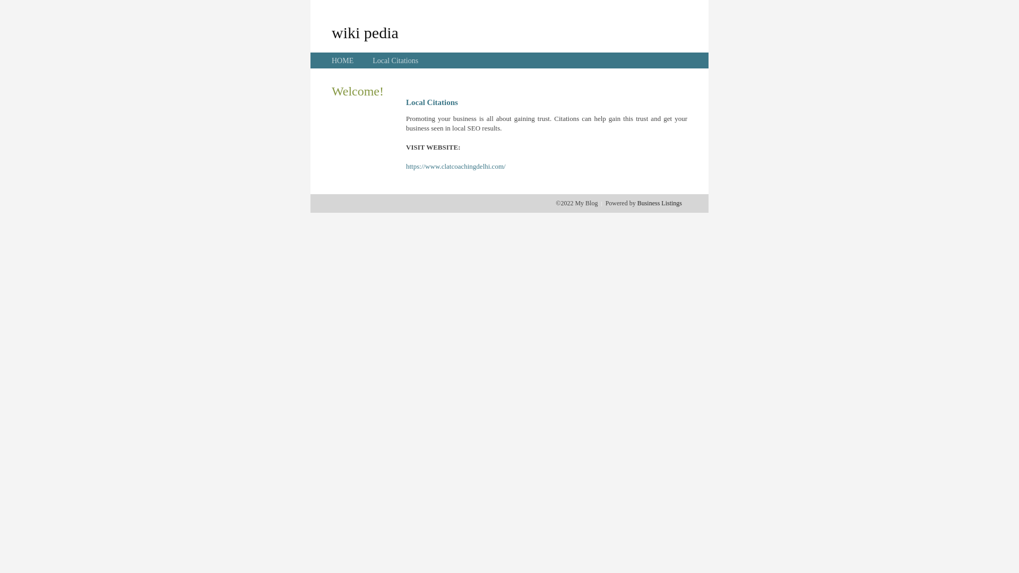  Describe the element at coordinates (456, 167) in the screenshot. I see `https://www.clatcoachingdelhi.com/` at that location.